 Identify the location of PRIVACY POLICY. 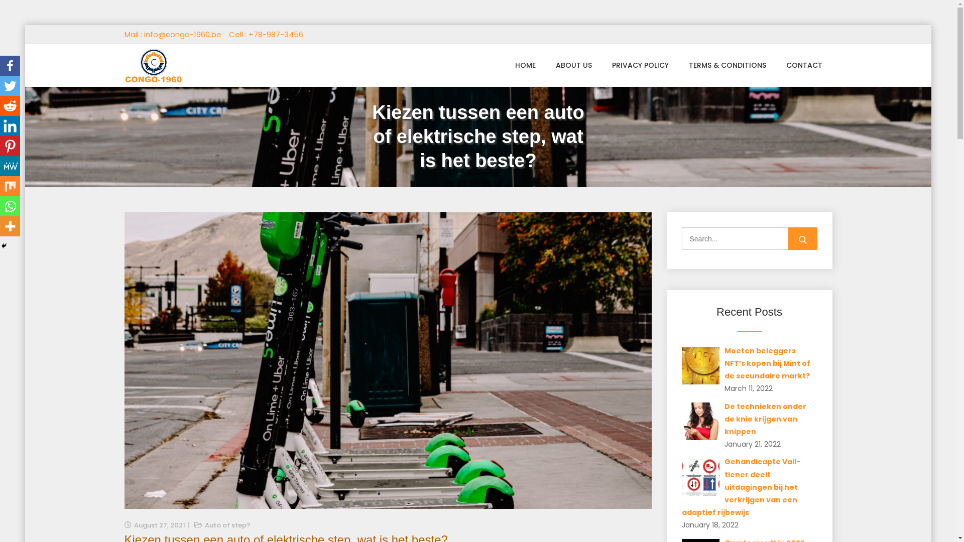
(640, 65).